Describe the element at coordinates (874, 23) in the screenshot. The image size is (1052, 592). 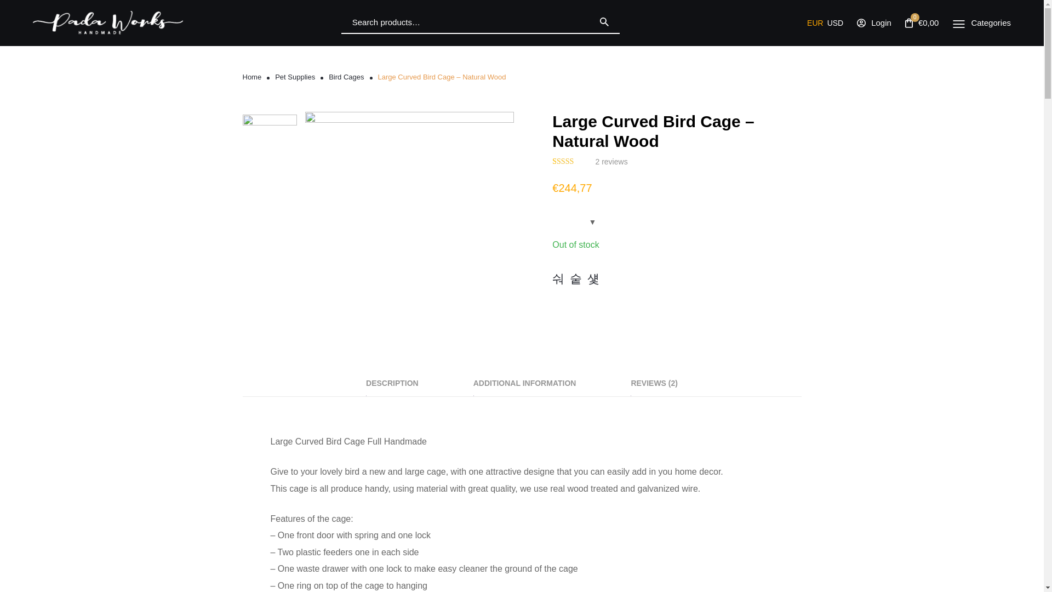
I see `Login` at that location.